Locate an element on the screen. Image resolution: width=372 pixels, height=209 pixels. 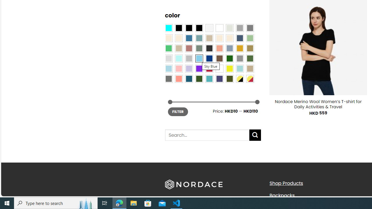
Pearly White is located at coordinates (209, 28).